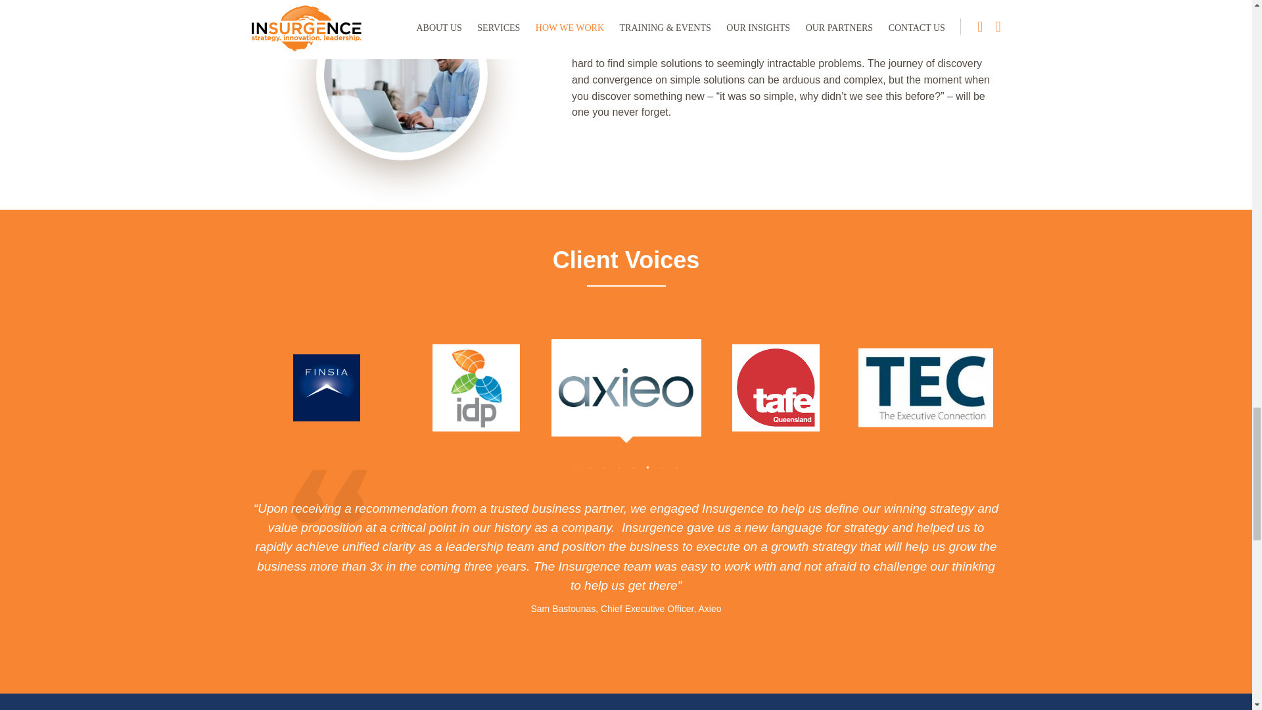 This screenshot has width=1262, height=710. Describe the element at coordinates (634, 468) in the screenshot. I see `5` at that location.